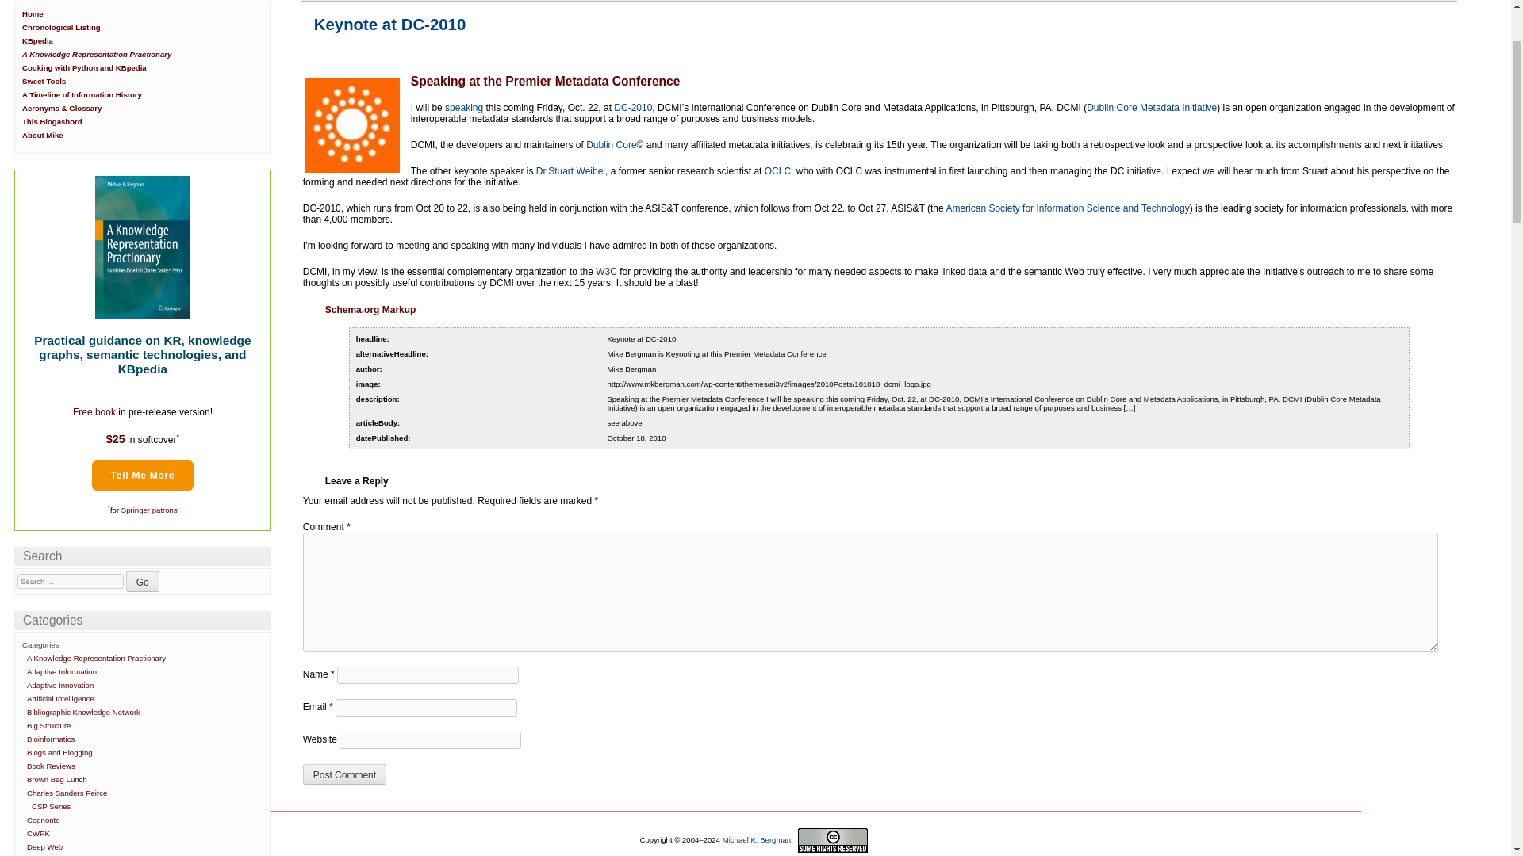 The image size is (1523, 856). Describe the element at coordinates (143, 476) in the screenshot. I see `Tell Me More` at that location.